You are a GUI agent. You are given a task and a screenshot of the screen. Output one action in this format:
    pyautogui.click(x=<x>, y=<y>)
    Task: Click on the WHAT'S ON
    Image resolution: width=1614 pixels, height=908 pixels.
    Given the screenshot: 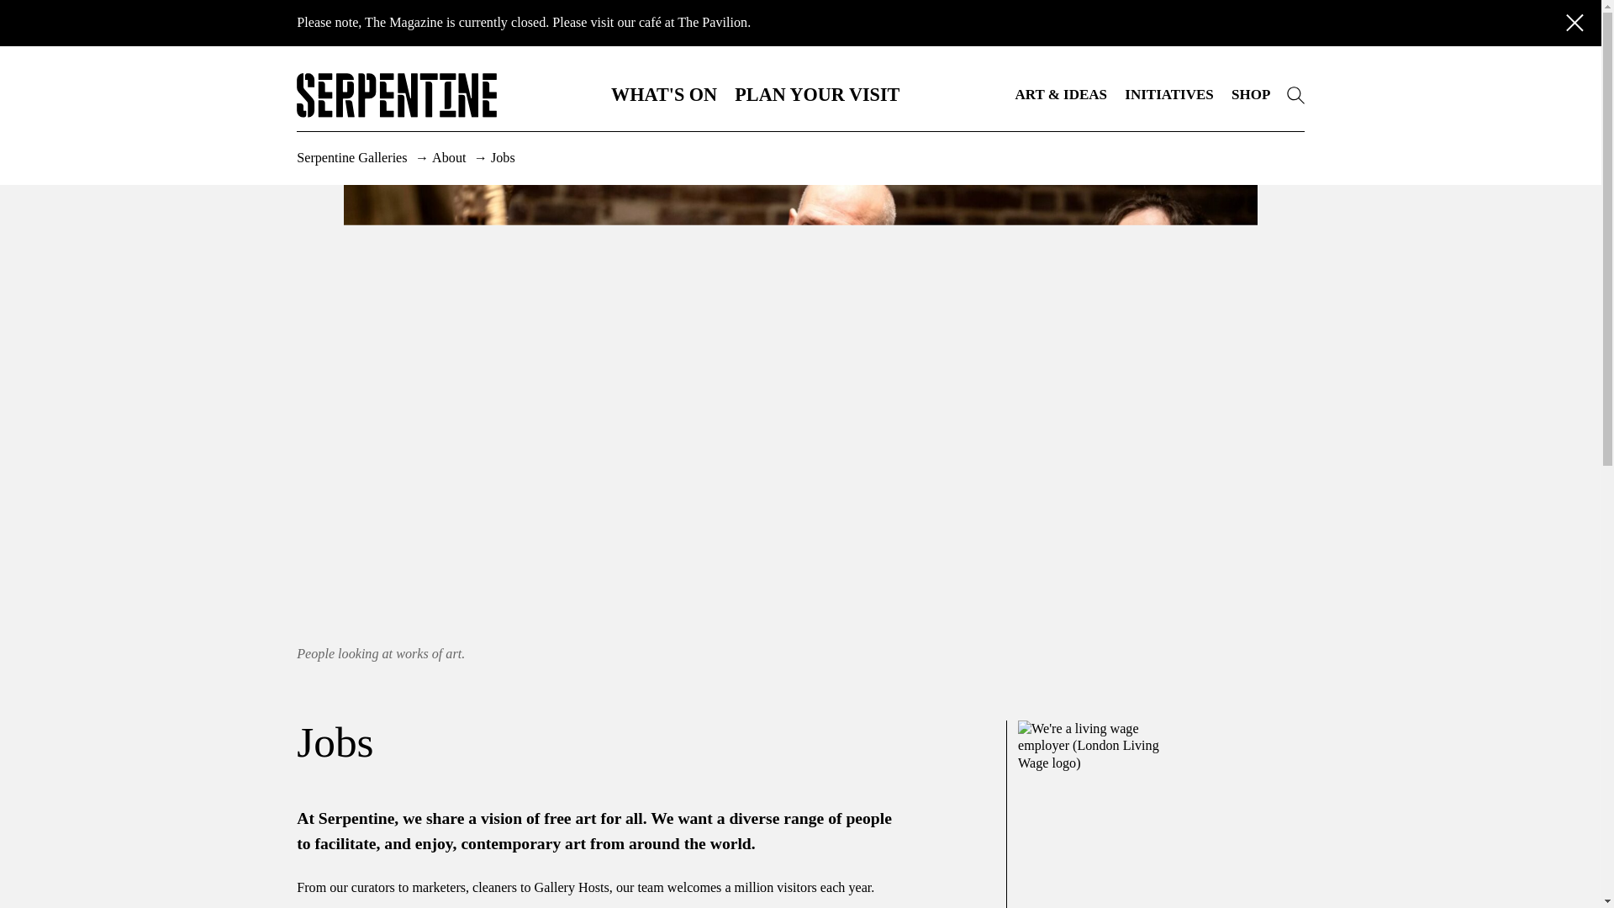 What is the action you would take?
    pyautogui.click(x=664, y=94)
    